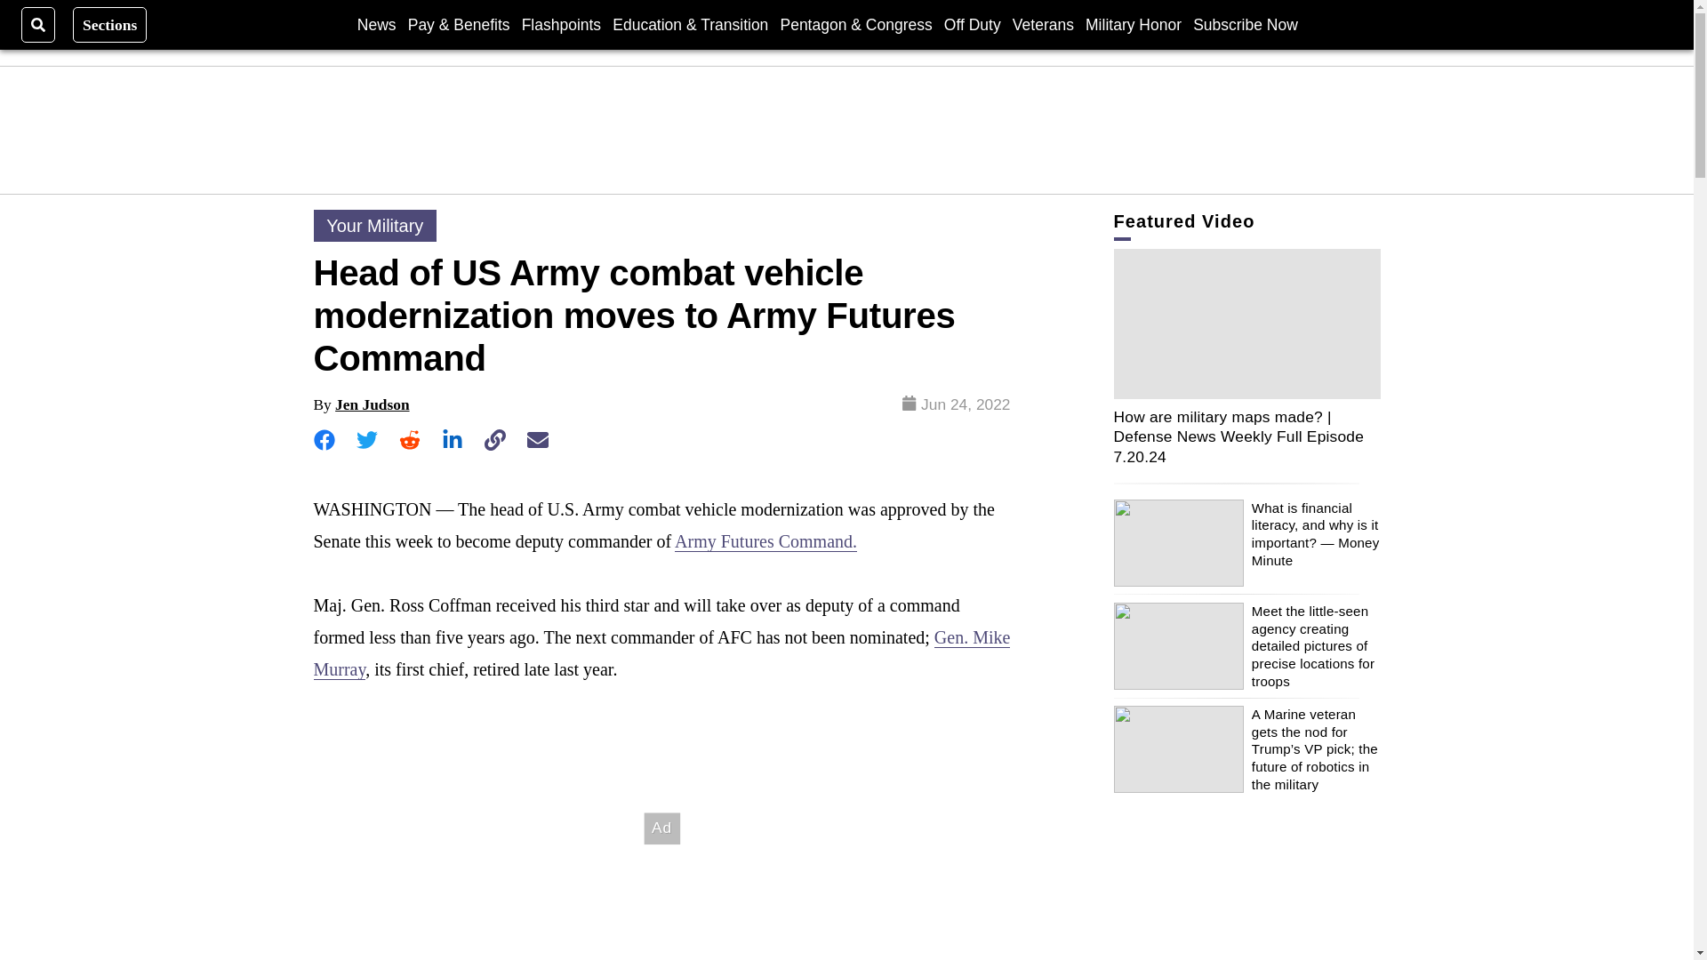  What do you see at coordinates (562, 24) in the screenshot?
I see `Flashpoints` at bounding box center [562, 24].